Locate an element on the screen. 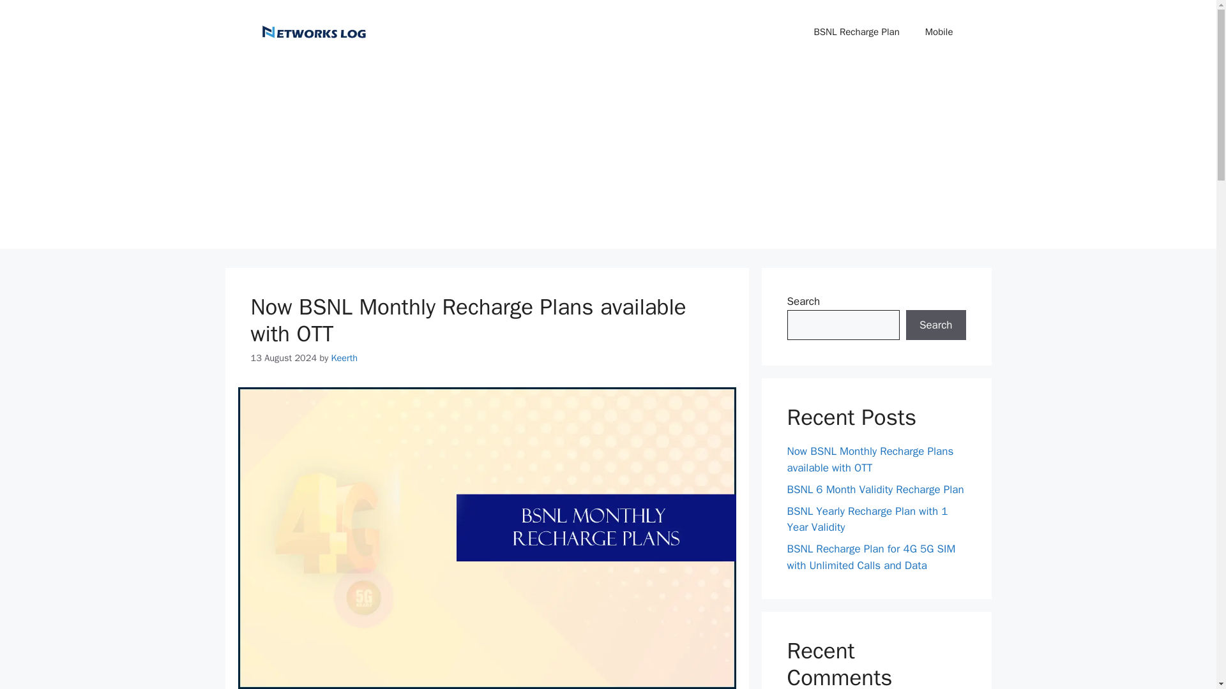 Image resolution: width=1226 pixels, height=689 pixels. BSNL Yearly Recharge Plan with 1 Year Validity is located at coordinates (867, 519).